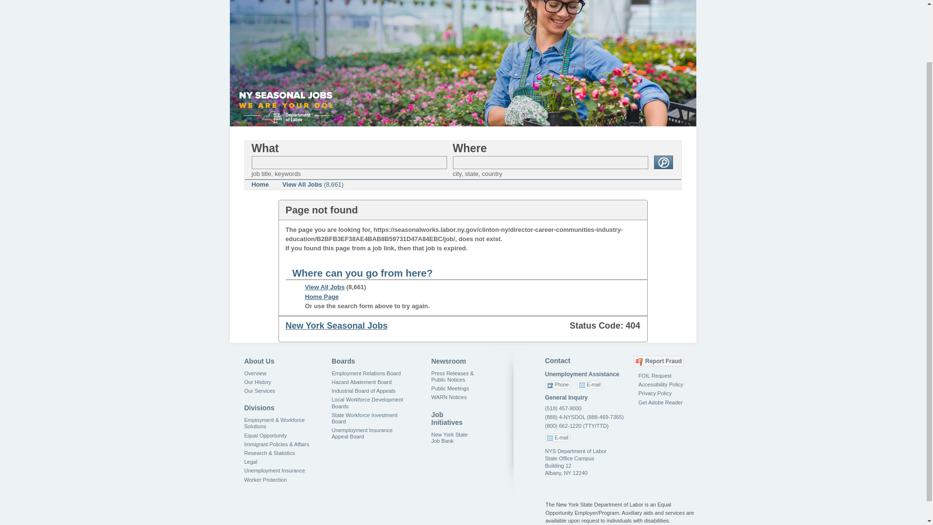 The height and width of the screenshot is (525, 933). I want to click on search, so click(663, 162).